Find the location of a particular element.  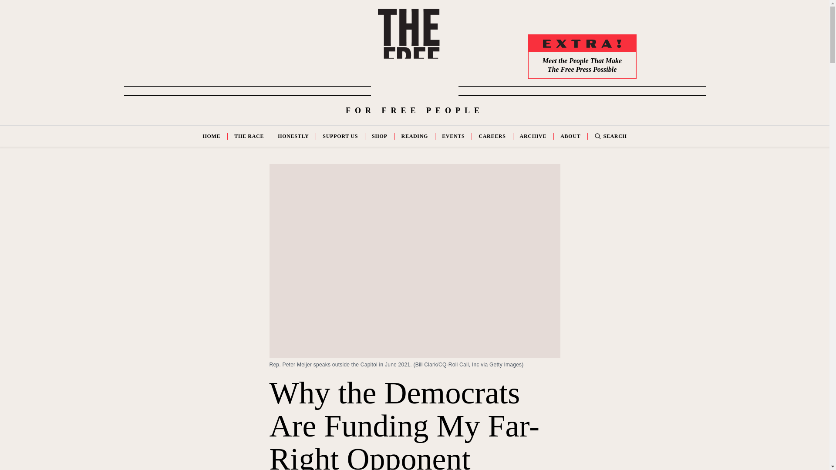

SEARCH is located at coordinates (610, 136).